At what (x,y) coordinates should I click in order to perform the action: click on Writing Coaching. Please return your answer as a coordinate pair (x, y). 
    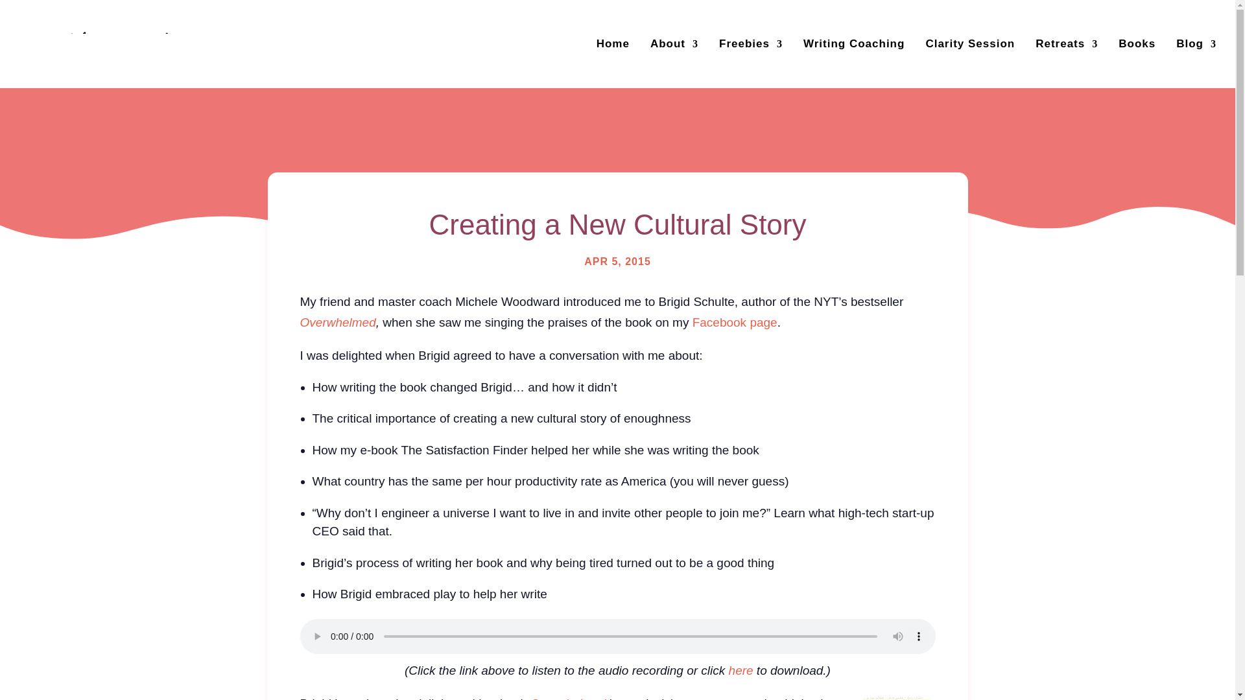
    Looking at the image, I should click on (853, 44).